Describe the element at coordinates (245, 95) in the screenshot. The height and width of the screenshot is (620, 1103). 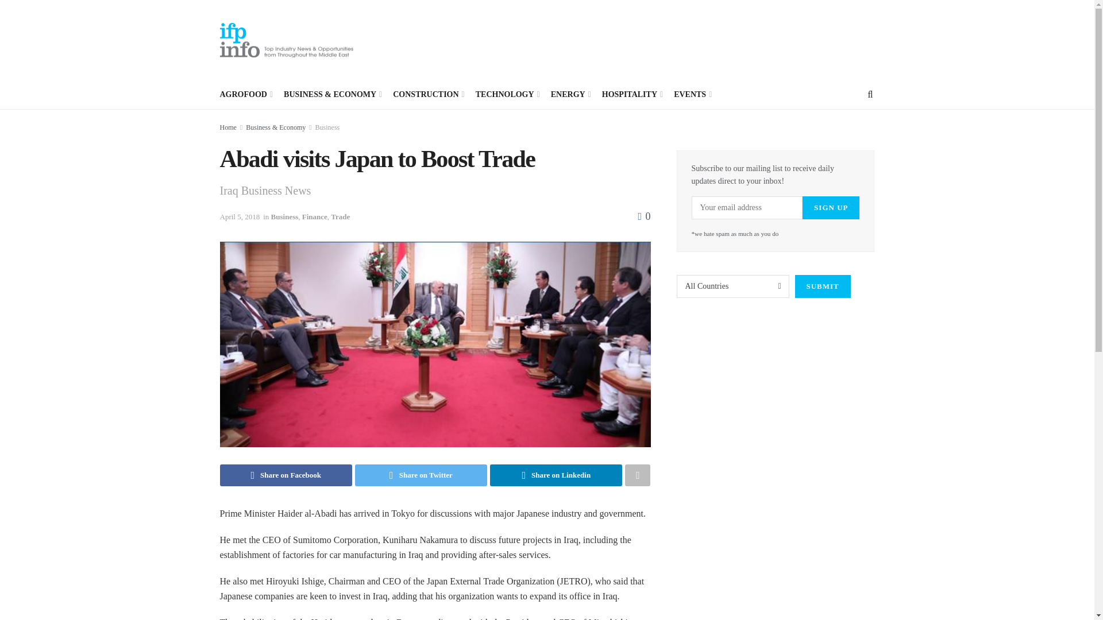
I see `AGROFOOD` at that location.